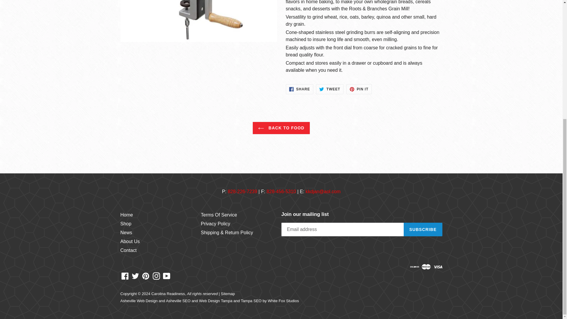 This screenshot has width=567, height=319. I want to click on Carolina Readiness on Twitter, so click(135, 276).